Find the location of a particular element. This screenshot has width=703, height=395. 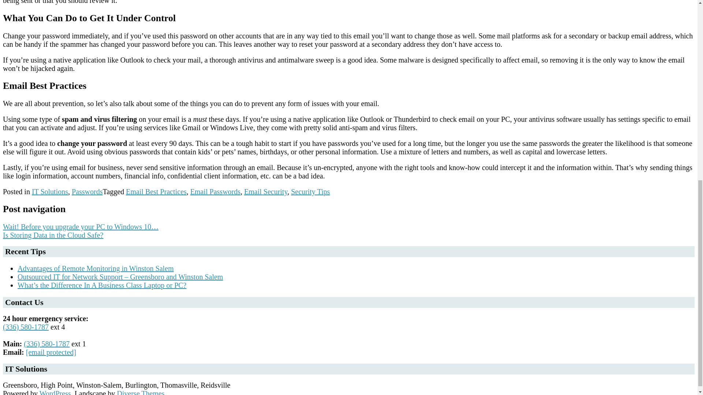

Is Storing Data in the Cloud Safe? is located at coordinates (53, 235).